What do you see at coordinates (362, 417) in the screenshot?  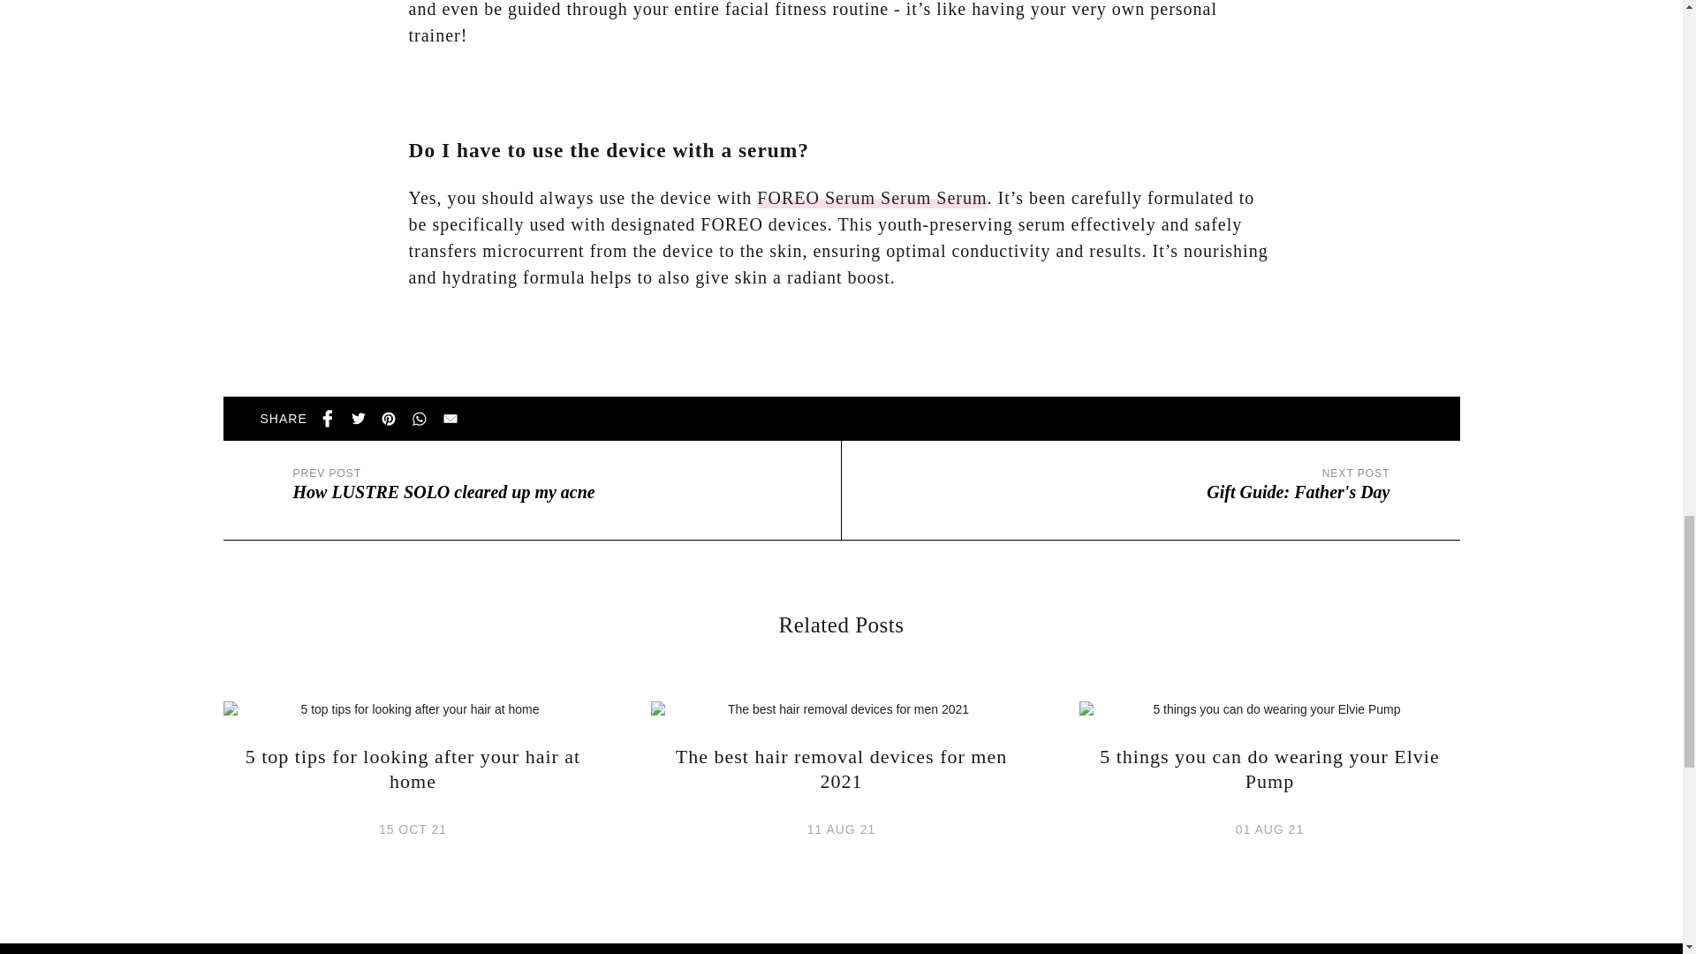 I see `Tweet on Twitter` at bounding box center [362, 417].